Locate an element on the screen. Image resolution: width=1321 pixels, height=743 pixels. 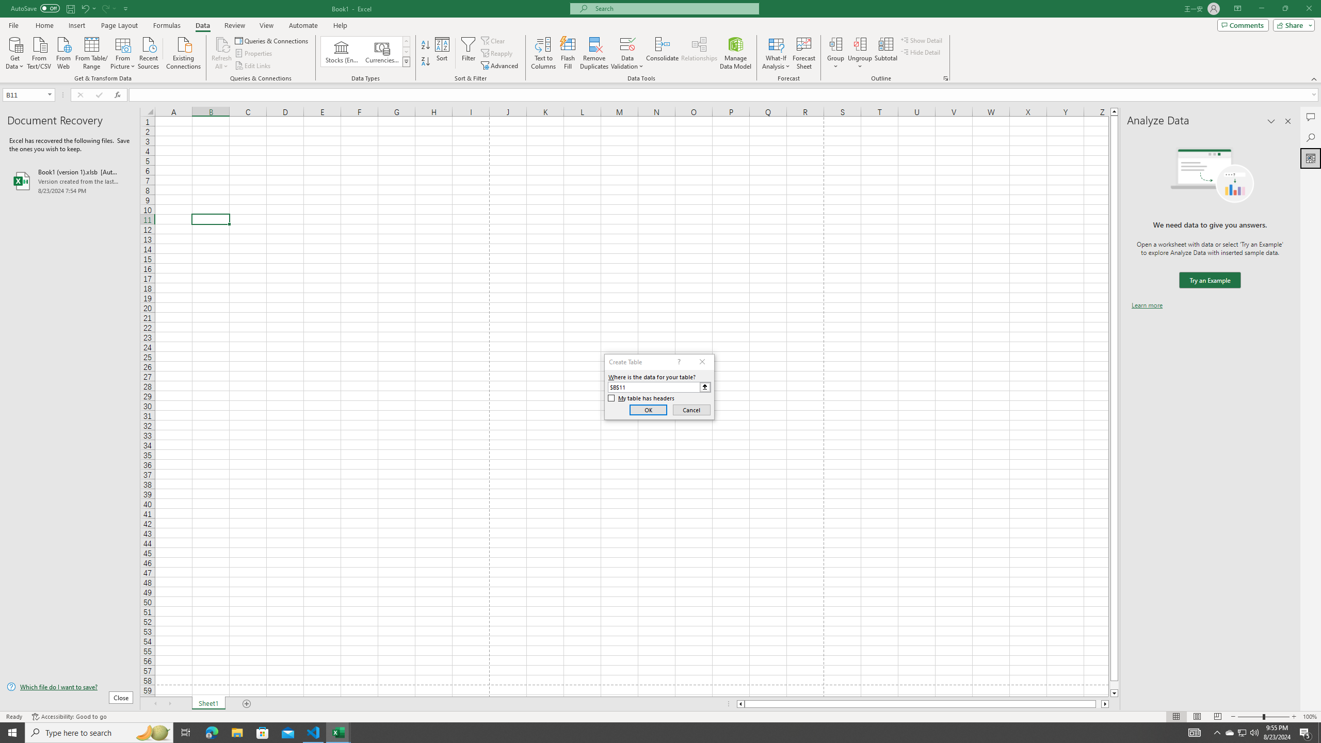
Scroll Left is located at coordinates (155, 704).